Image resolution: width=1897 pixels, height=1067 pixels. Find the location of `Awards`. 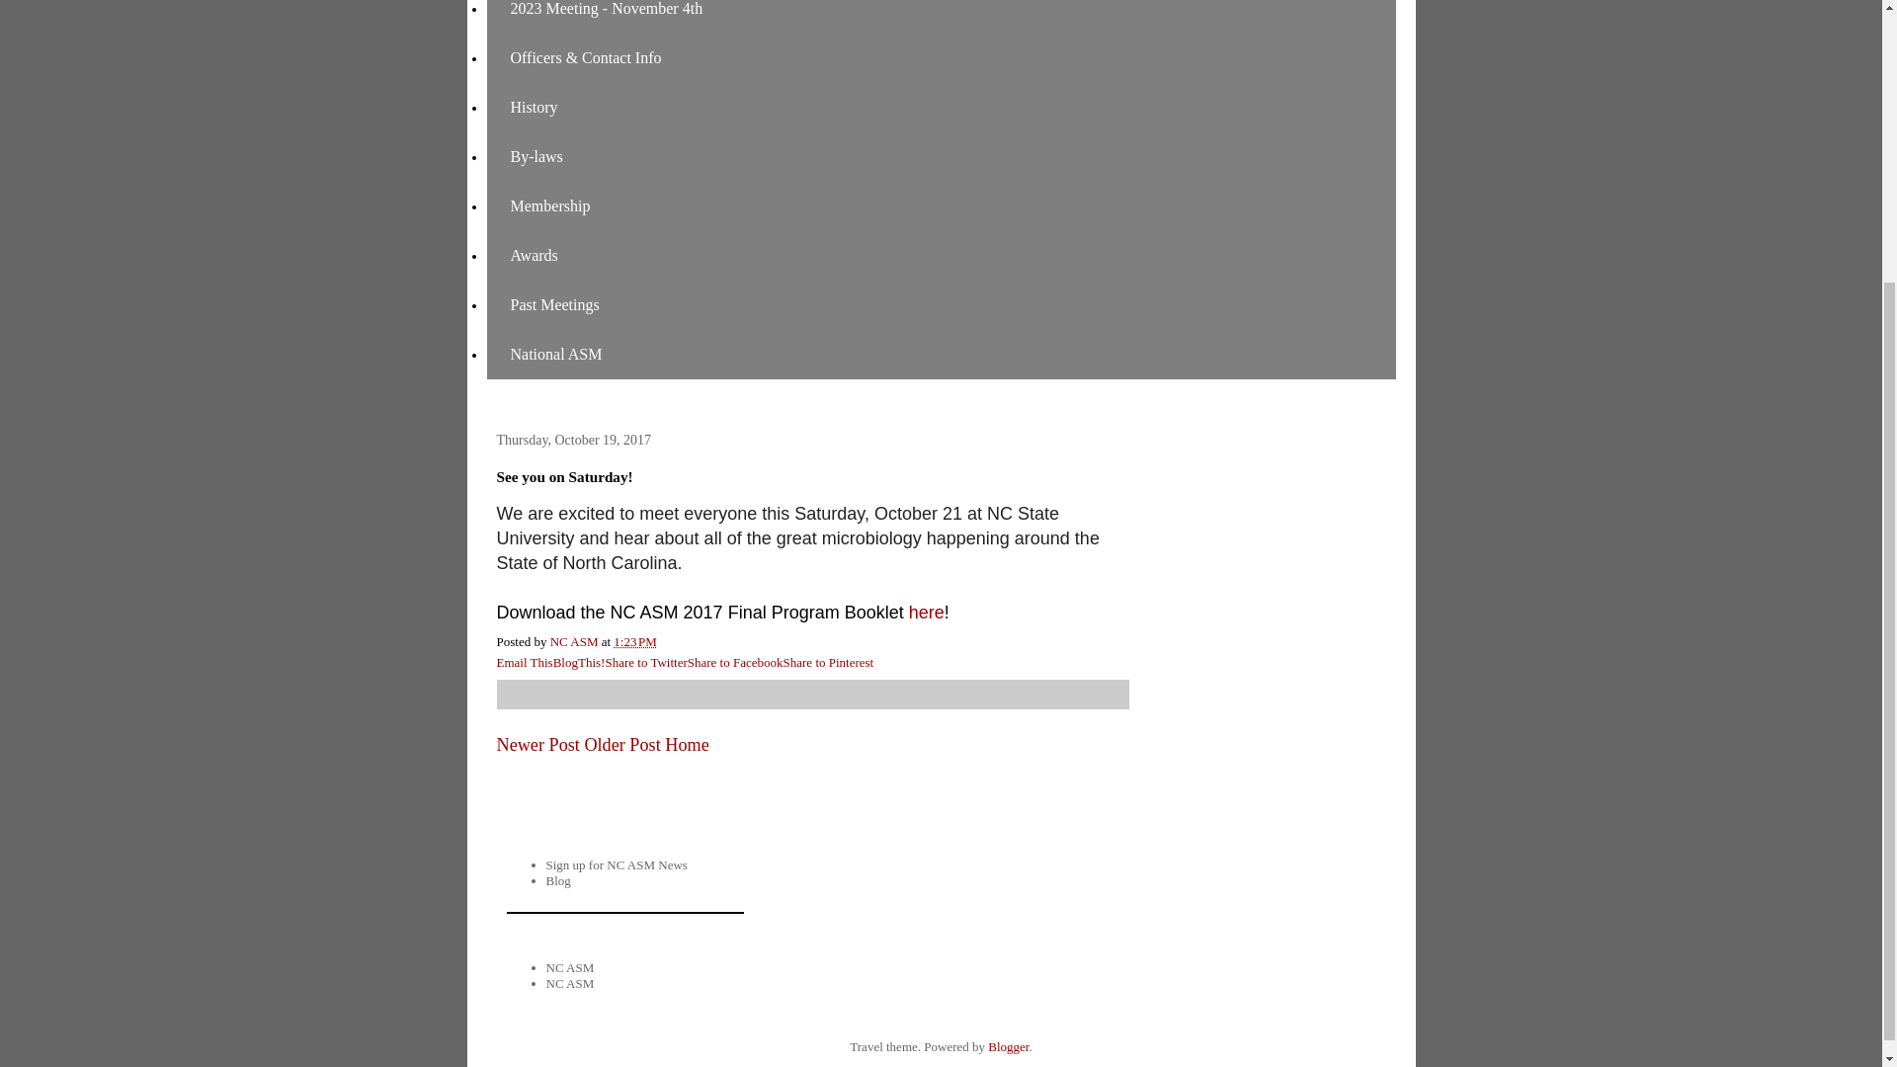

Awards is located at coordinates (533, 256).